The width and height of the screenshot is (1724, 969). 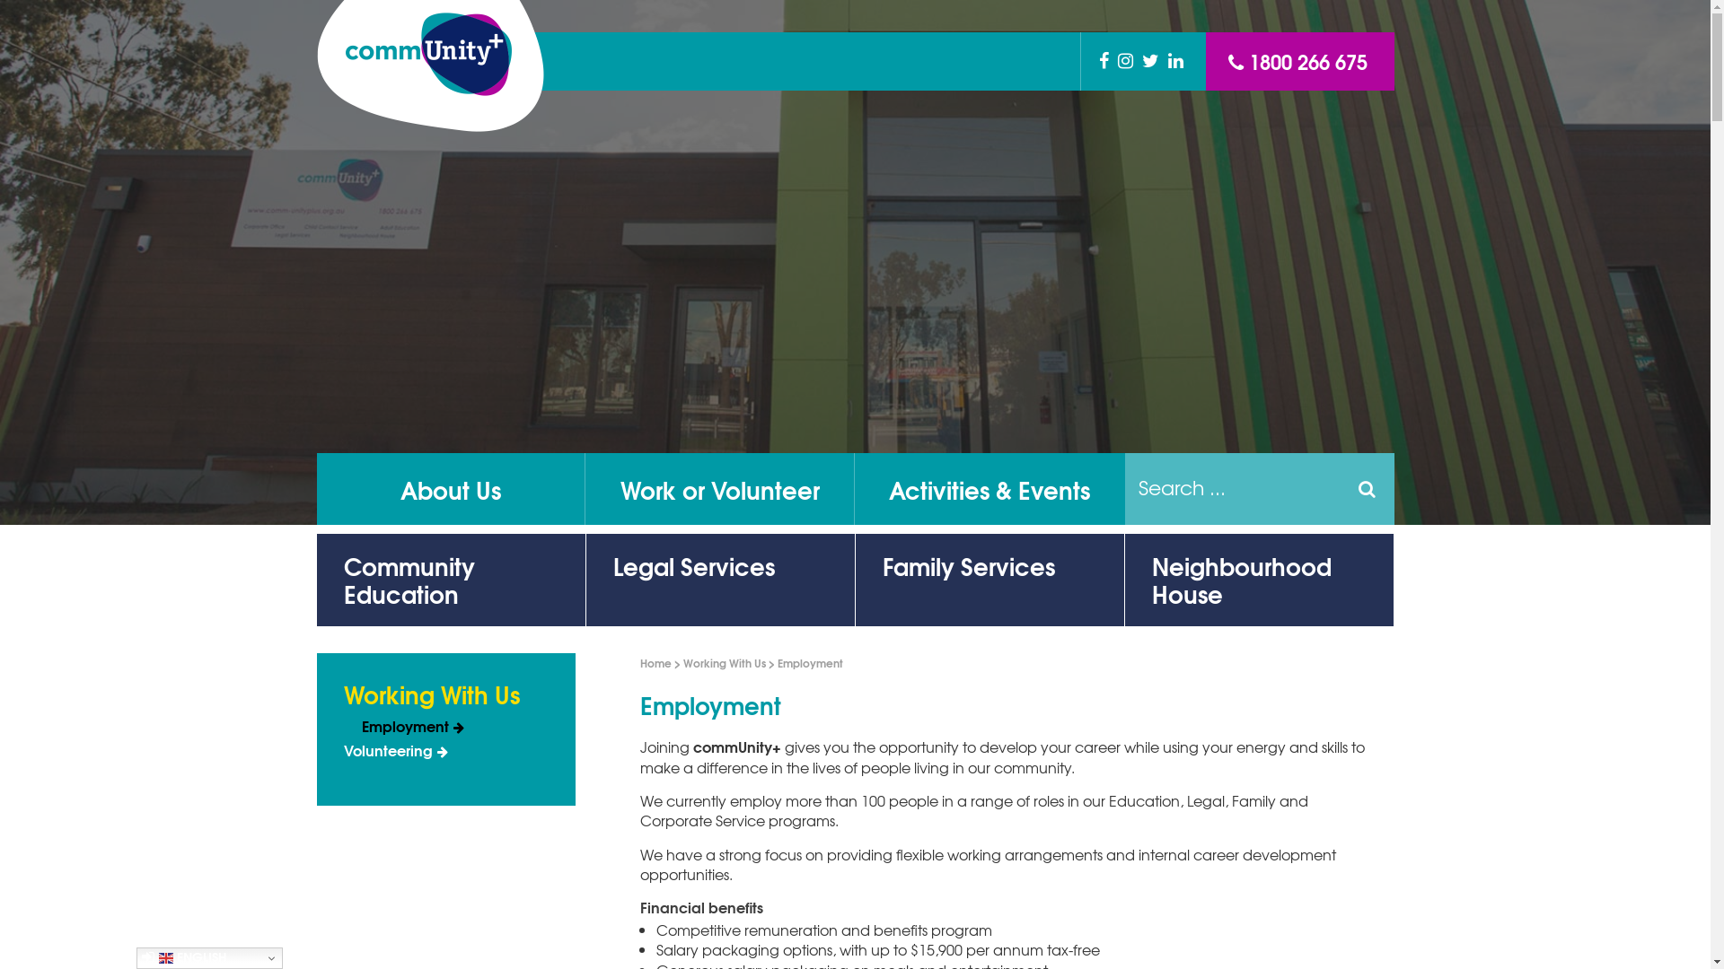 I want to click on Volunteering, so click(x=445, y=751).